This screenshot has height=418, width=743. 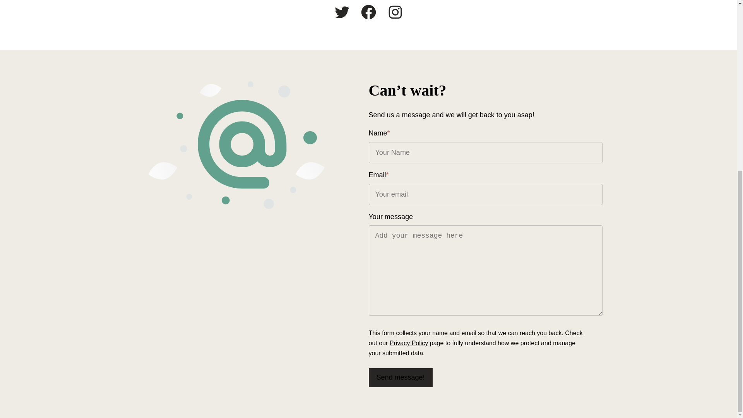 What do you see at coordinates (342, 12) in the screenshot?
I see `Twitter` at bounding box center [342, 12].